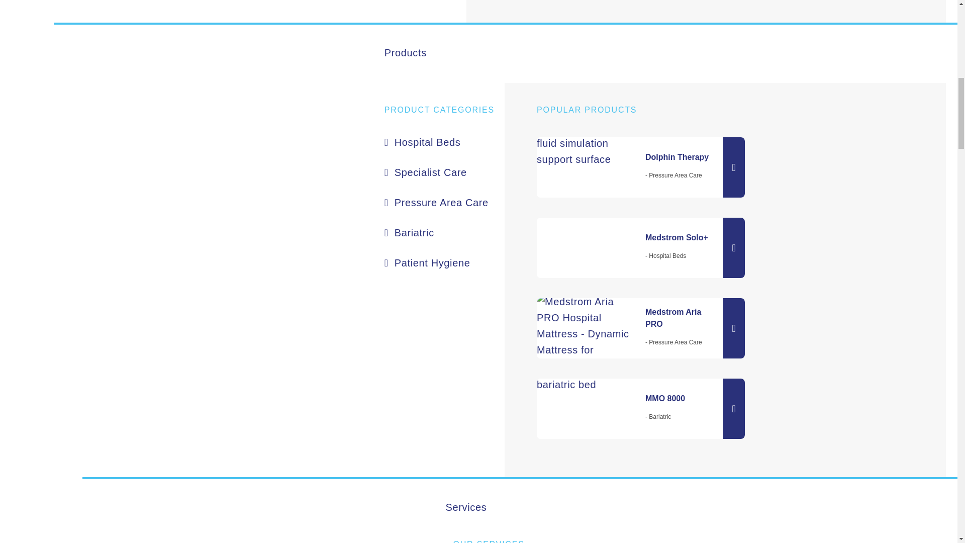 The width and height of the screenshot is (965, 543). What do you see at coordinates (444, 172) in the screenshot?
I see `Specialist Care` at bounding box center [444, 172].